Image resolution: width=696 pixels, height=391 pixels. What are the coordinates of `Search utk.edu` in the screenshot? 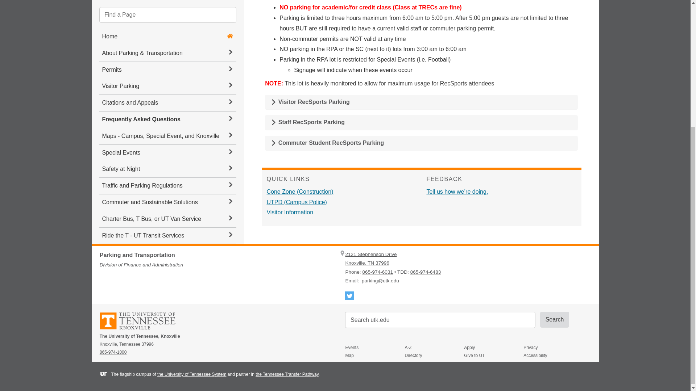 It's located at (440, 320).